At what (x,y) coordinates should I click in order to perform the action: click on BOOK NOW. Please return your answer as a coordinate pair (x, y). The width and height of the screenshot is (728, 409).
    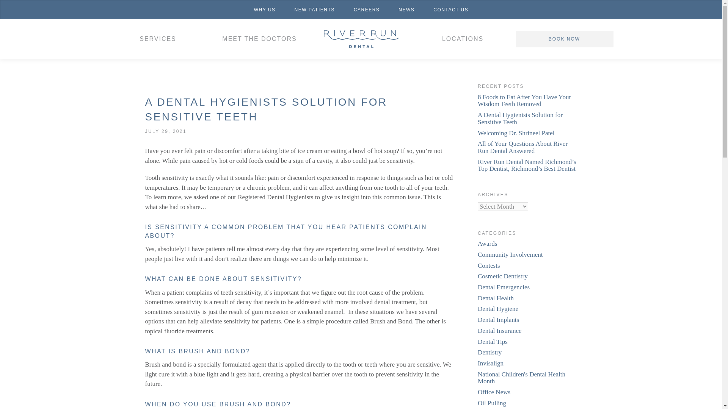
    Looking at the image, I should click on (564, 39).